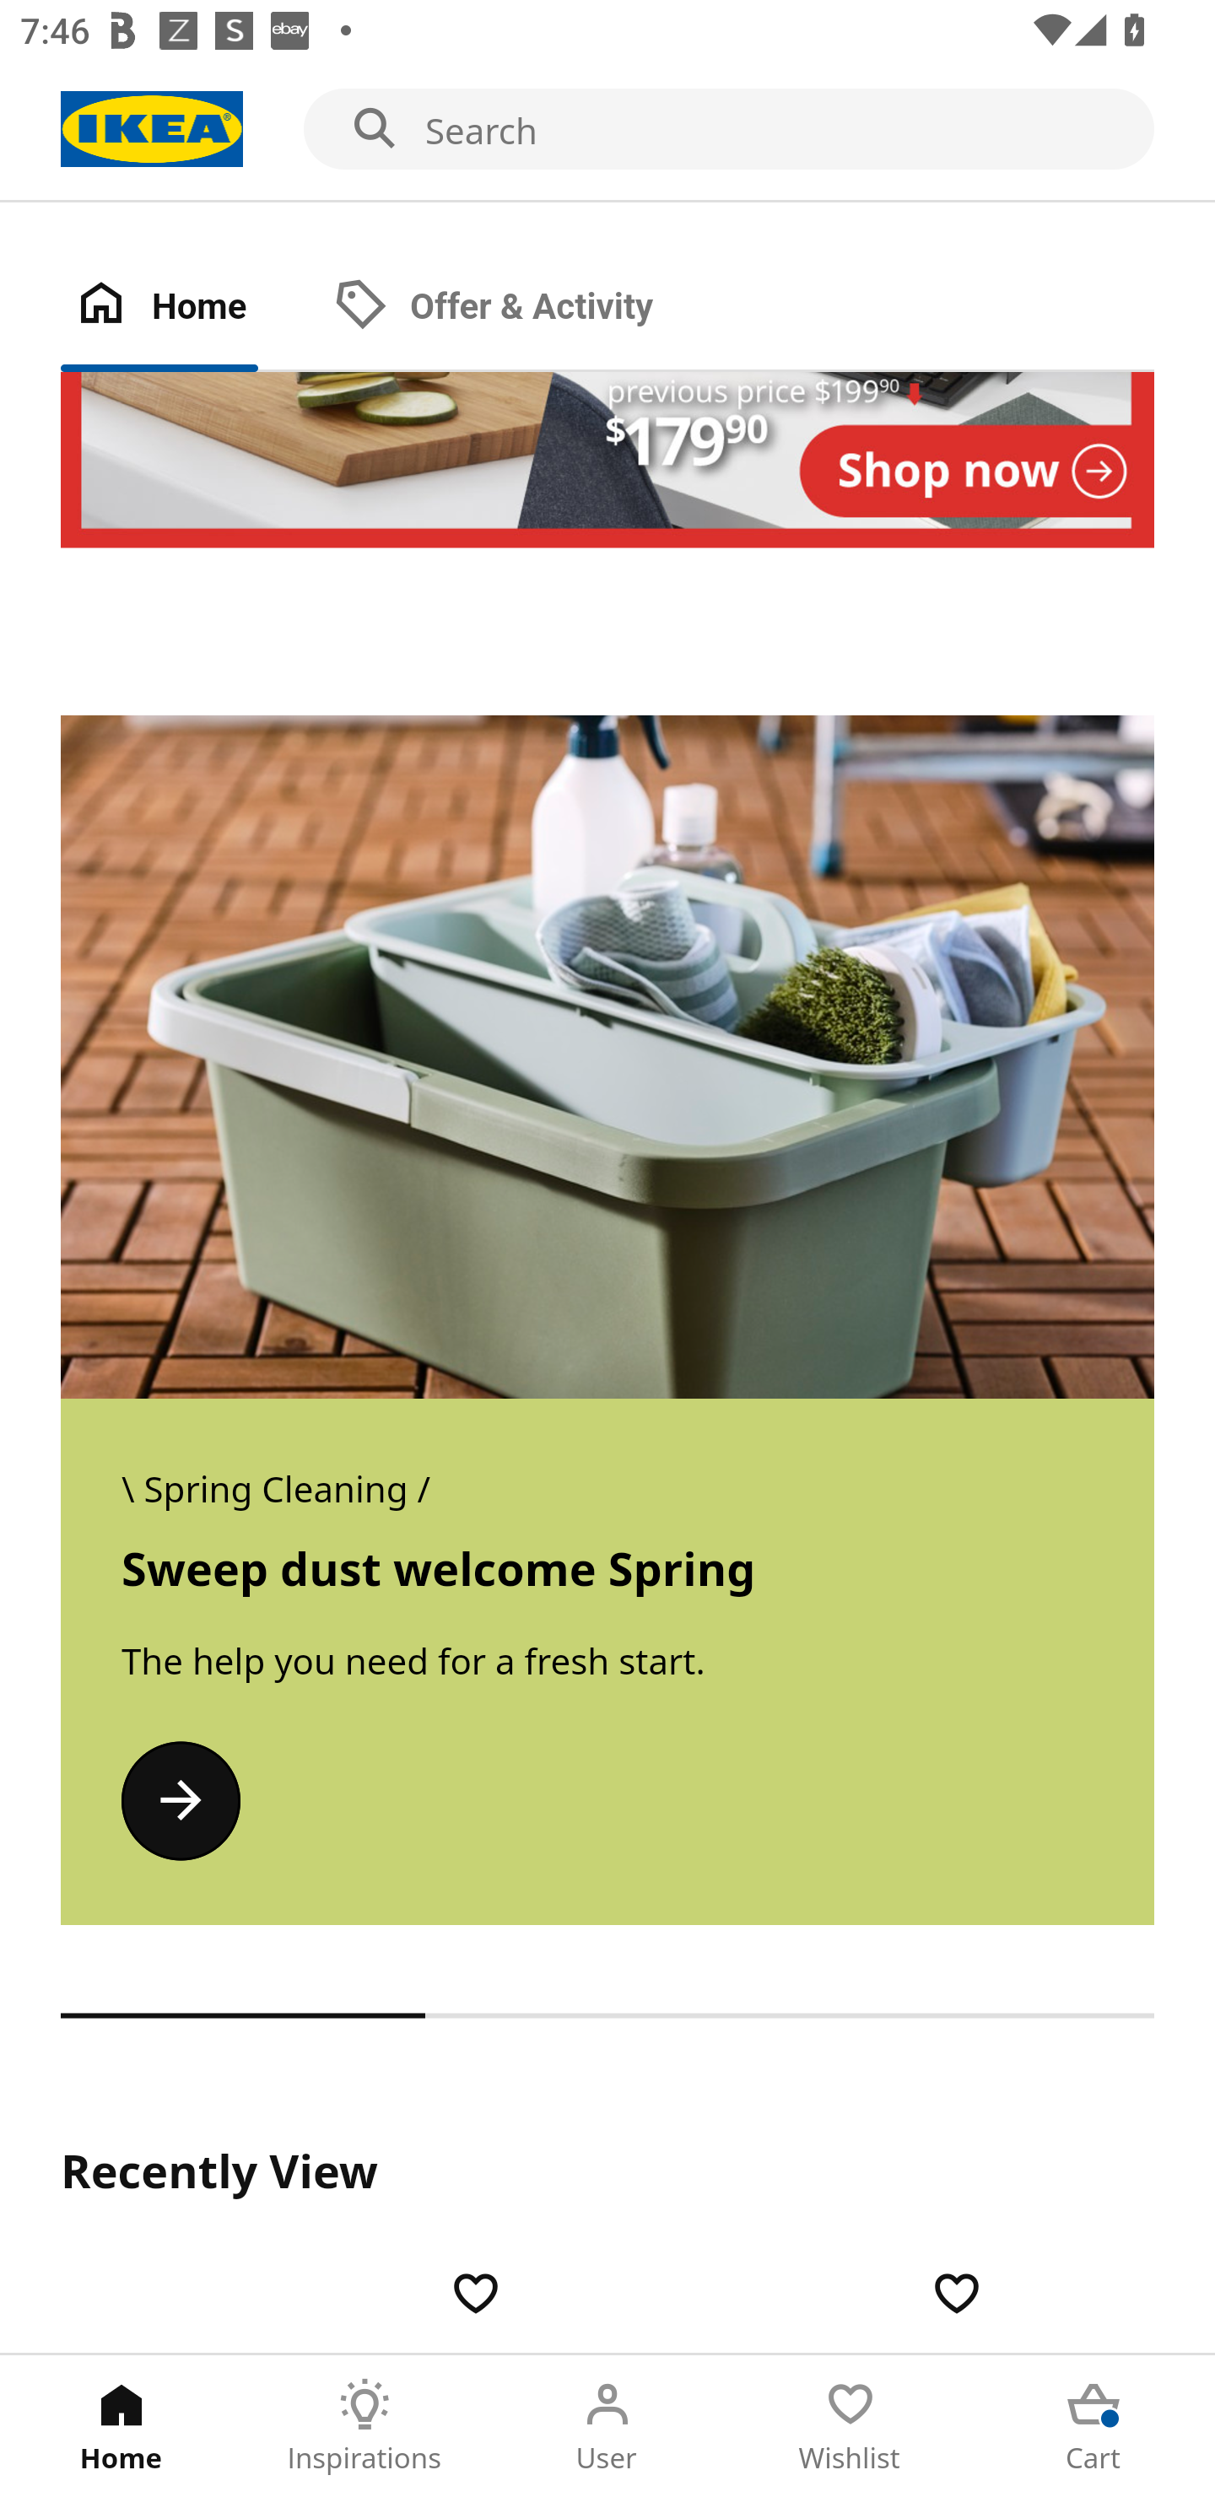 The width and height of the screenshot is (1215, 2497). What do you see at coordinates (121, 2426) in the screenshot?
I see `Home
Tab 1 of 5` at bounding box center [121, 2426].